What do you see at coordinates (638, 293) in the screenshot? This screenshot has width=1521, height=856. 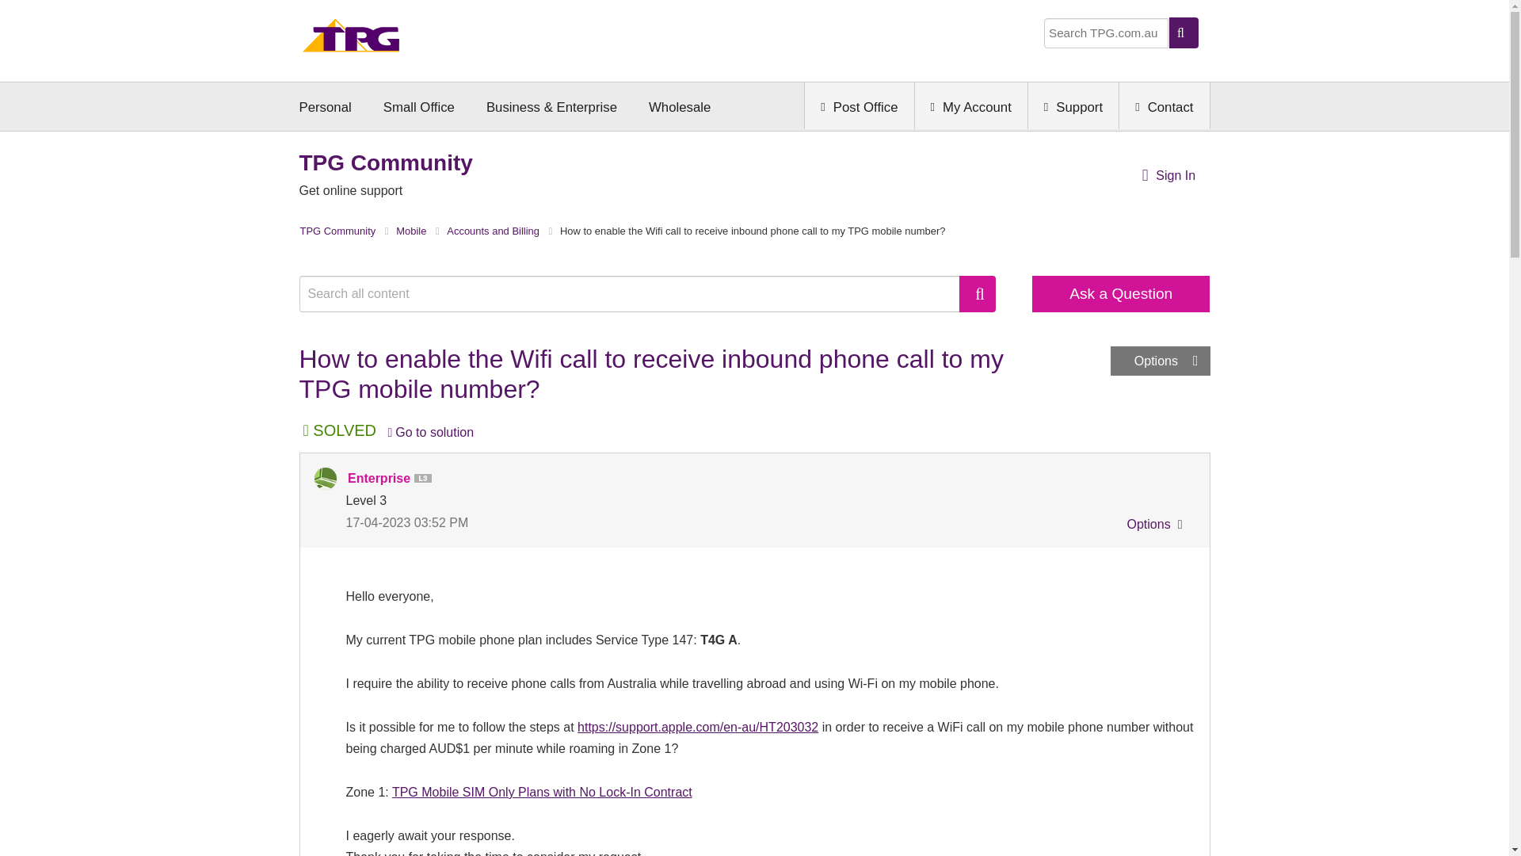 I see `Search` at bounding box center [638, 293].